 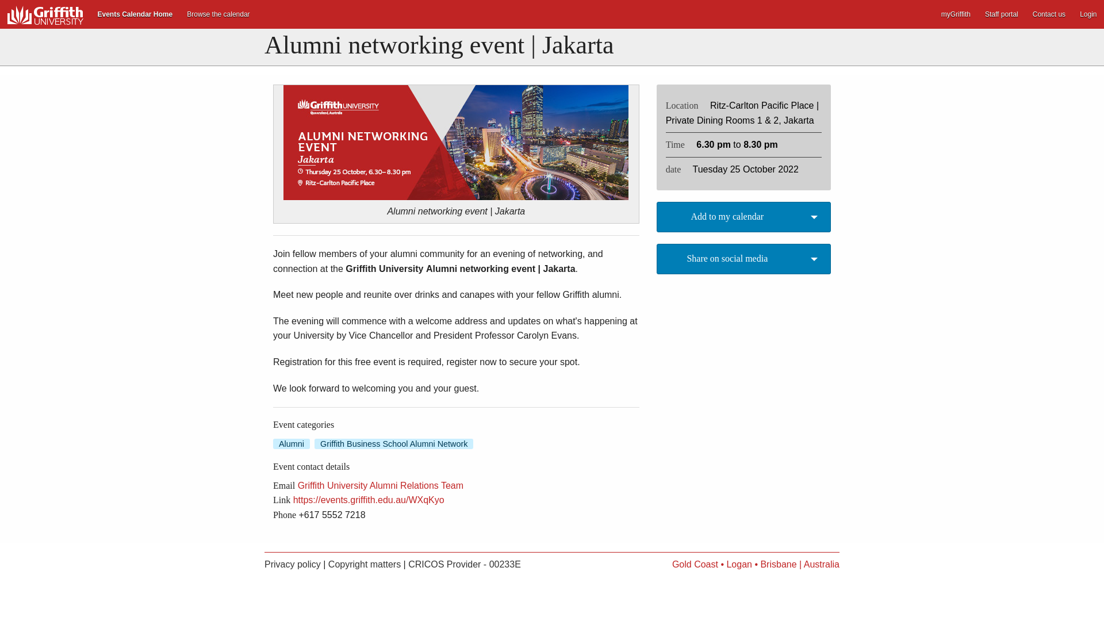 What do you see at coordinates (465, 565) in the screenshot?
I see `CRICOS Provider - 00233E` at bounding box center [465, 565].